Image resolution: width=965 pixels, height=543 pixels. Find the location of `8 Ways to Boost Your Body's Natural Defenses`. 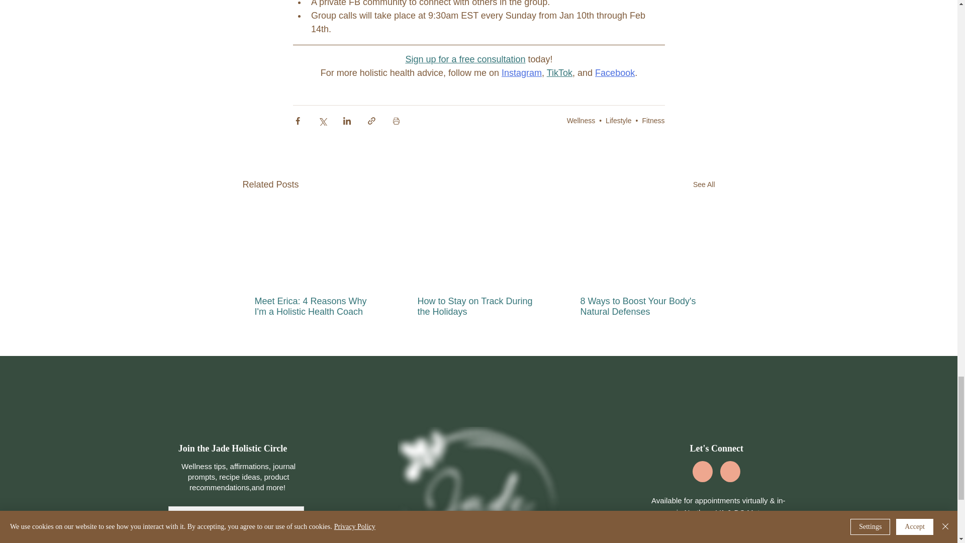

8 Ways to Boost Your Body's Natural Defenses is located at coordinates (640, 306).